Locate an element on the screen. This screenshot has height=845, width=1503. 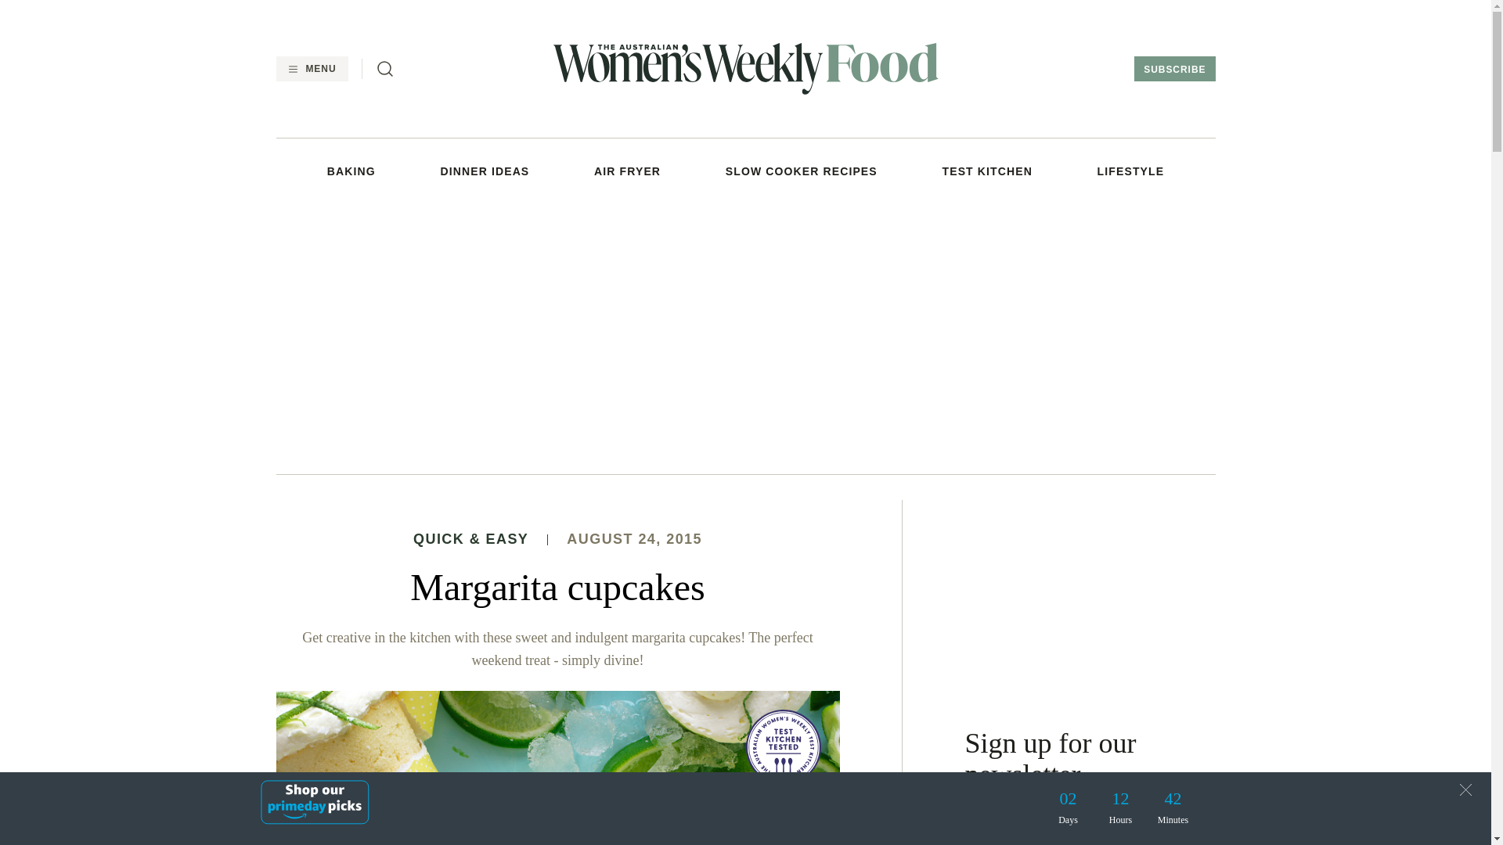
LIFESTYLE is located at coordinates (1130, 171).